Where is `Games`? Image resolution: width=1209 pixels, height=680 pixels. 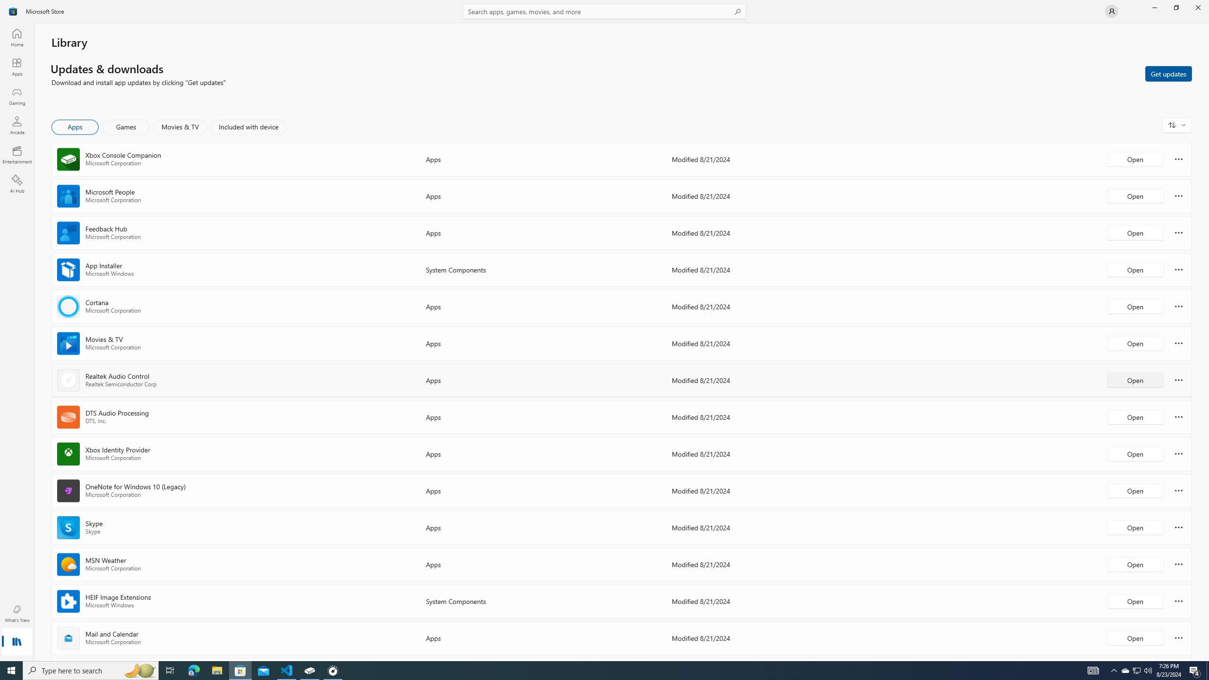 Games is located at coordinates (126, 127).